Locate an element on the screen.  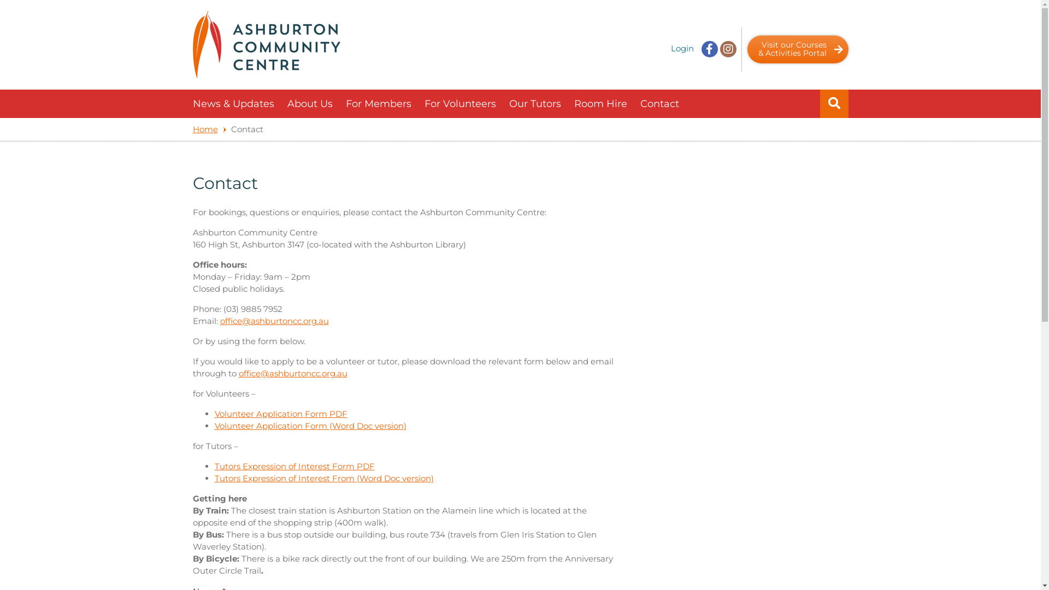
Volunteer Application Form (Word Doc version) is located at coordinates (310, 426).